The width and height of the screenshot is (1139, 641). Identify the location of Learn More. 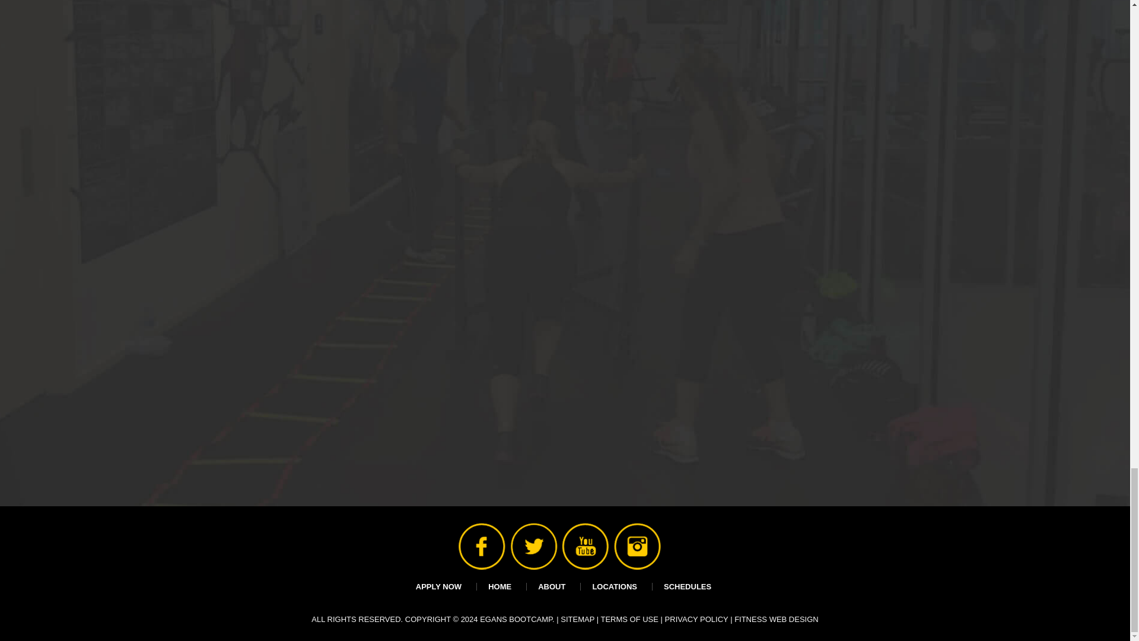
(847, 380).